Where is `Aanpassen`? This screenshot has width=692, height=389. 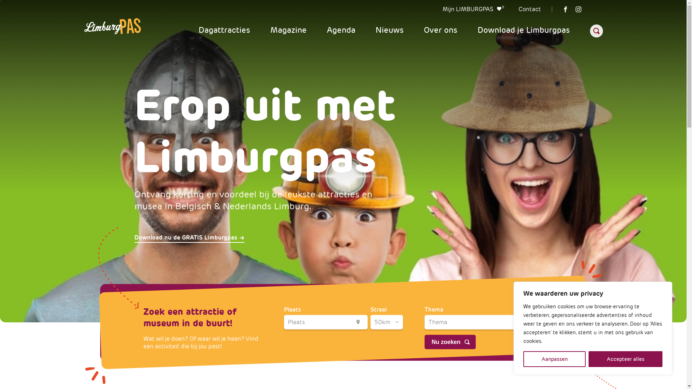 Aanpassen is located at coordinates (554, 359).